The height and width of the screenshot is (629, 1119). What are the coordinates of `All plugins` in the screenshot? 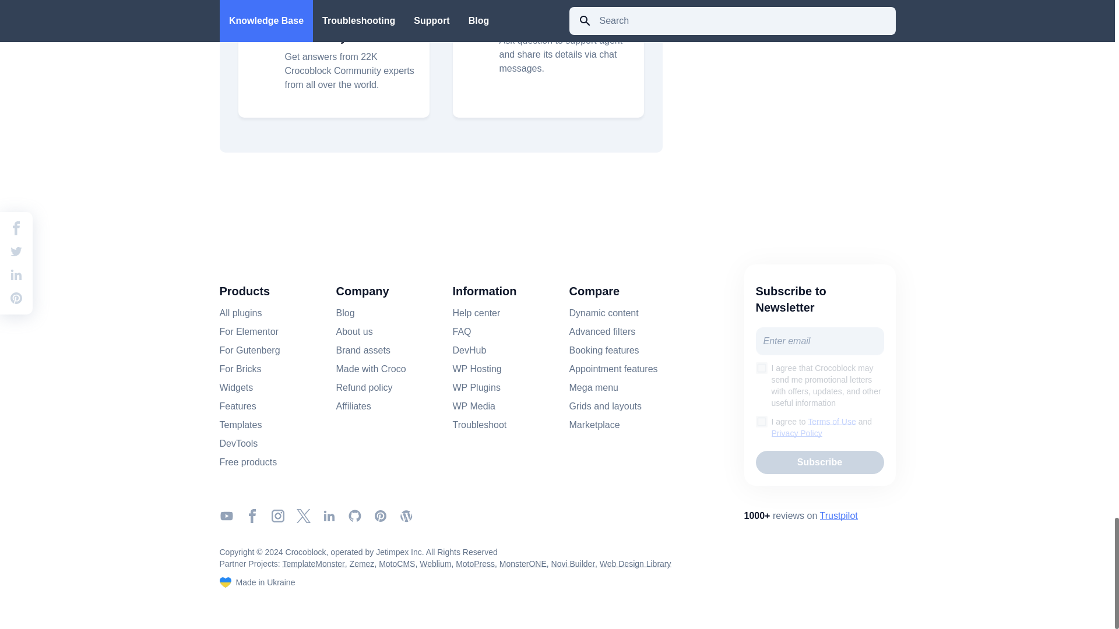 It's located at (240, 313).